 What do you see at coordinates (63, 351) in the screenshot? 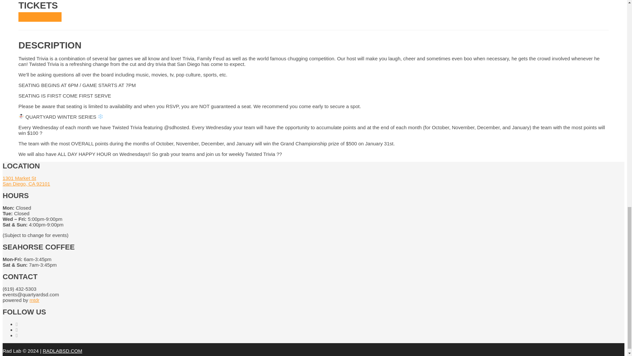
I see `FREE RSVP` at bounding box center [63, 351].